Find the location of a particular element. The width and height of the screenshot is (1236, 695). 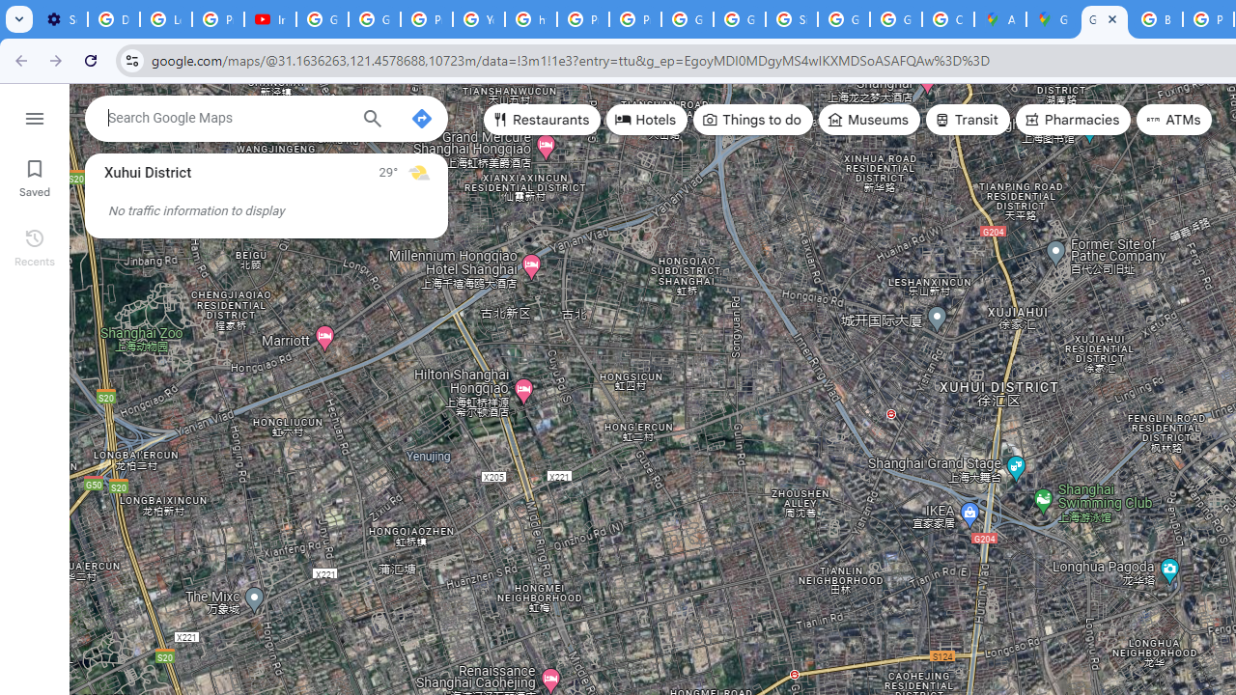

Directions is located at coordinates (421, 118).